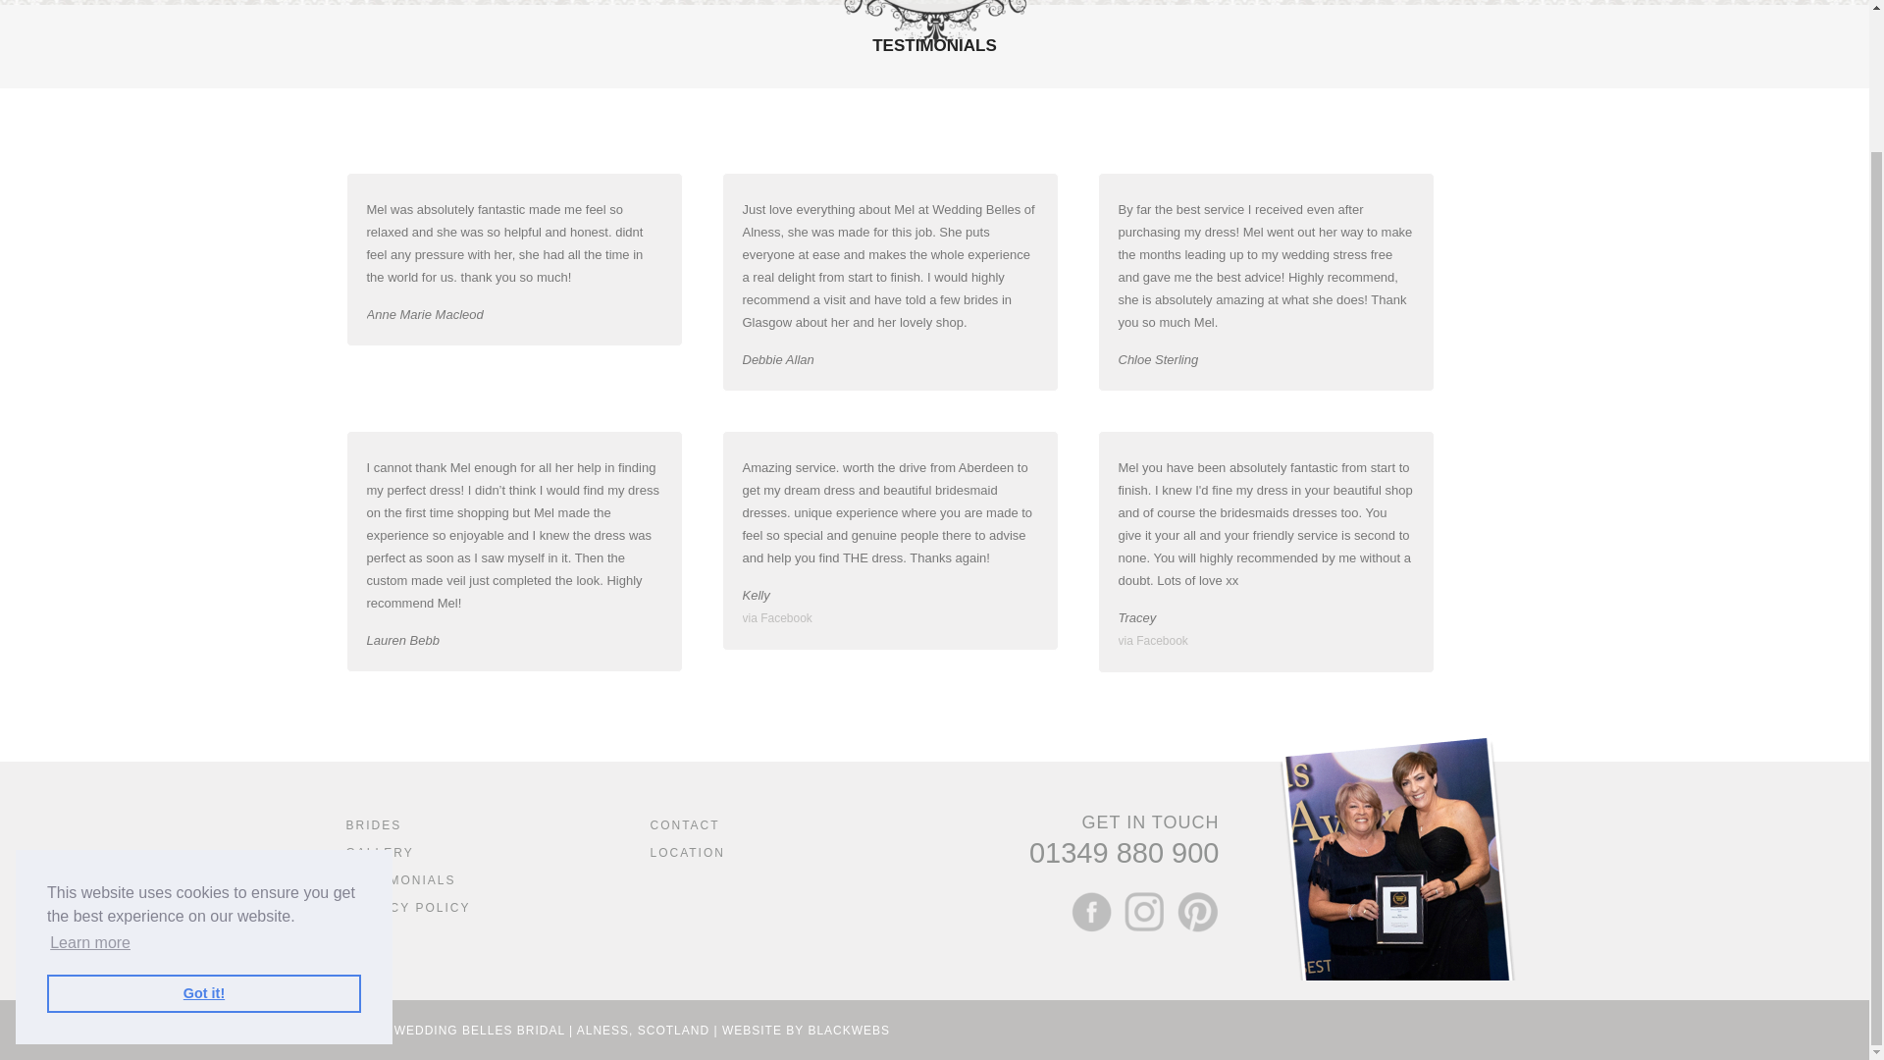 Image resolution: width=1884 pixels, height=1060 pixels. I want to click on WEBSITE BY BLACKWEBS, so click(805, 1030).